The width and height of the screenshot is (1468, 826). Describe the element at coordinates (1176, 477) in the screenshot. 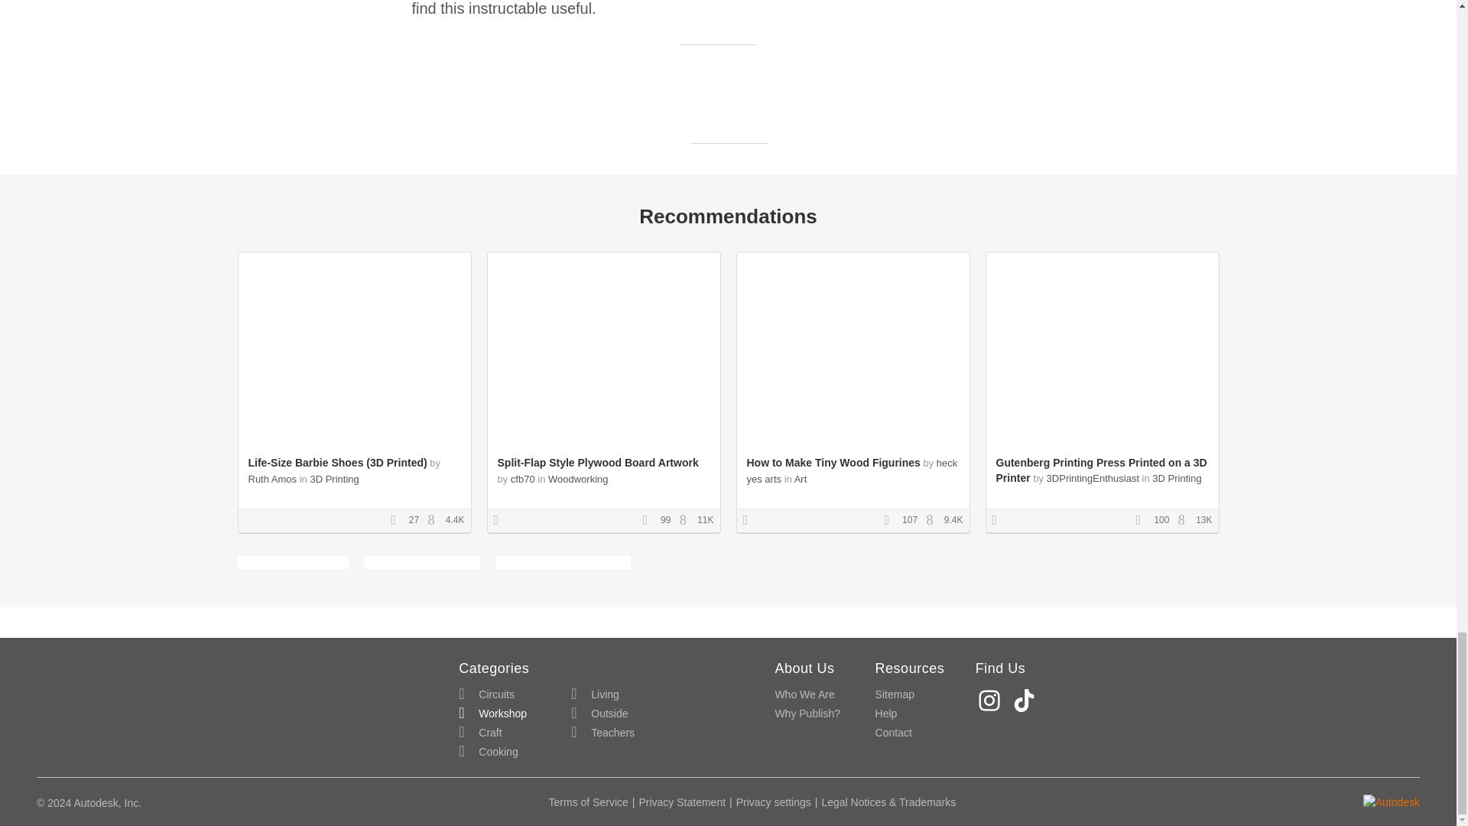

I see `3D Printing` at that location.